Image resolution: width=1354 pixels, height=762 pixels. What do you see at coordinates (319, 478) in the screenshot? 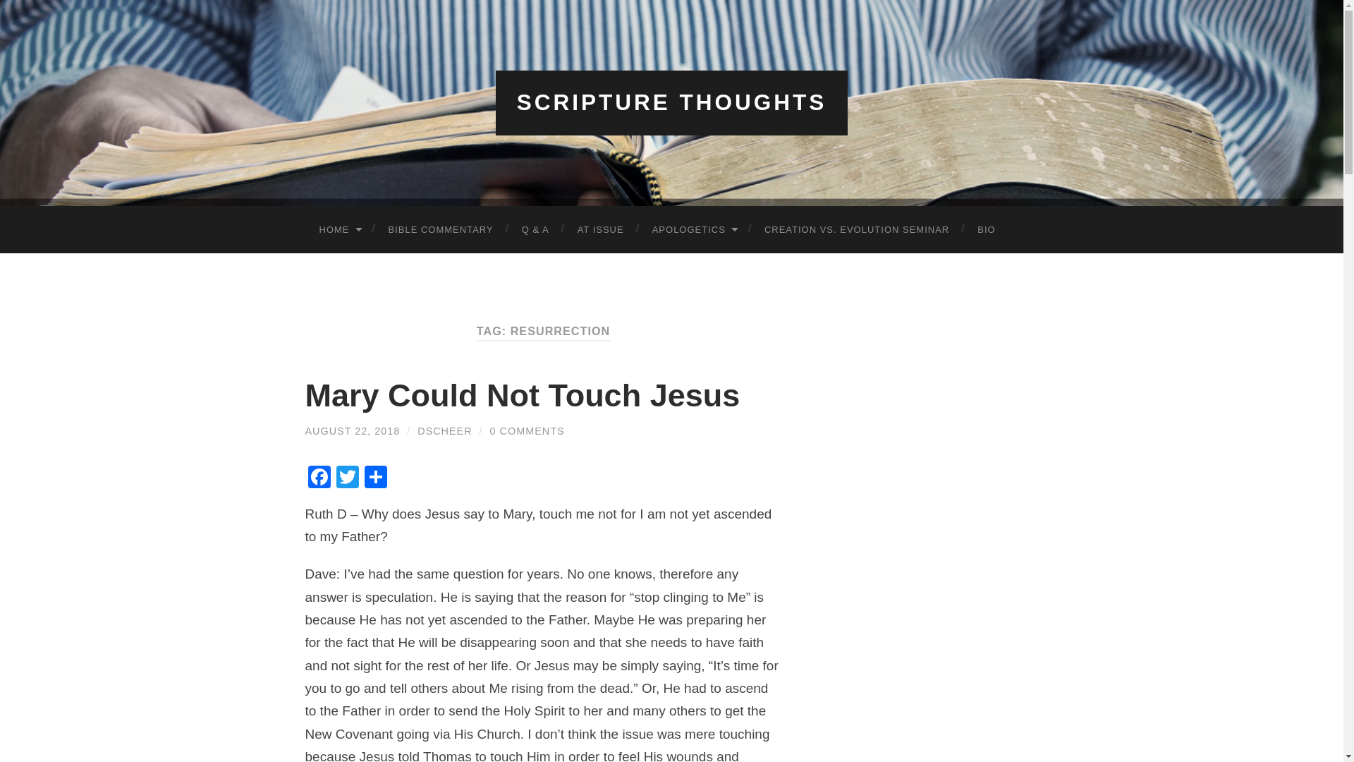
I see `Facebook` at bounding box center [319, 478].